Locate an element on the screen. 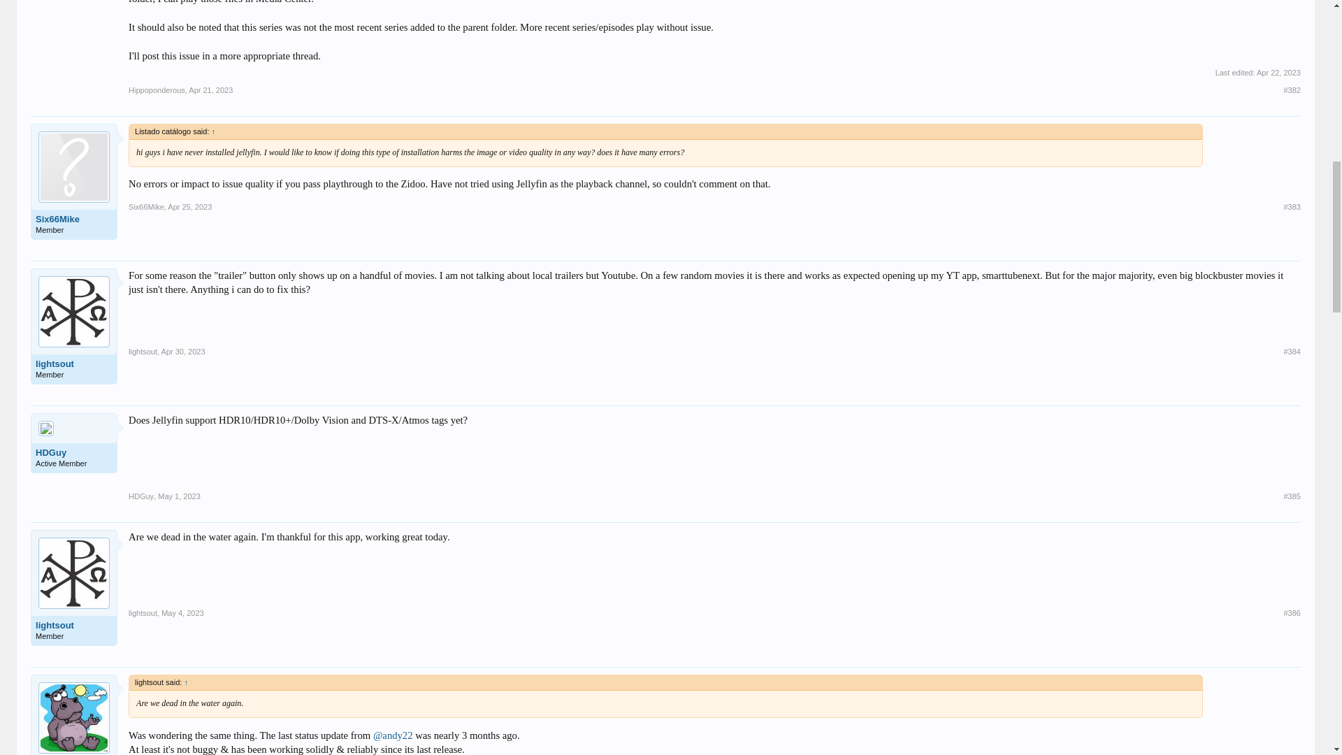 Image resolution: width=1342 pixels, height=755 pixels. Apr 21, 2023 is located at coordinates (210, 90).